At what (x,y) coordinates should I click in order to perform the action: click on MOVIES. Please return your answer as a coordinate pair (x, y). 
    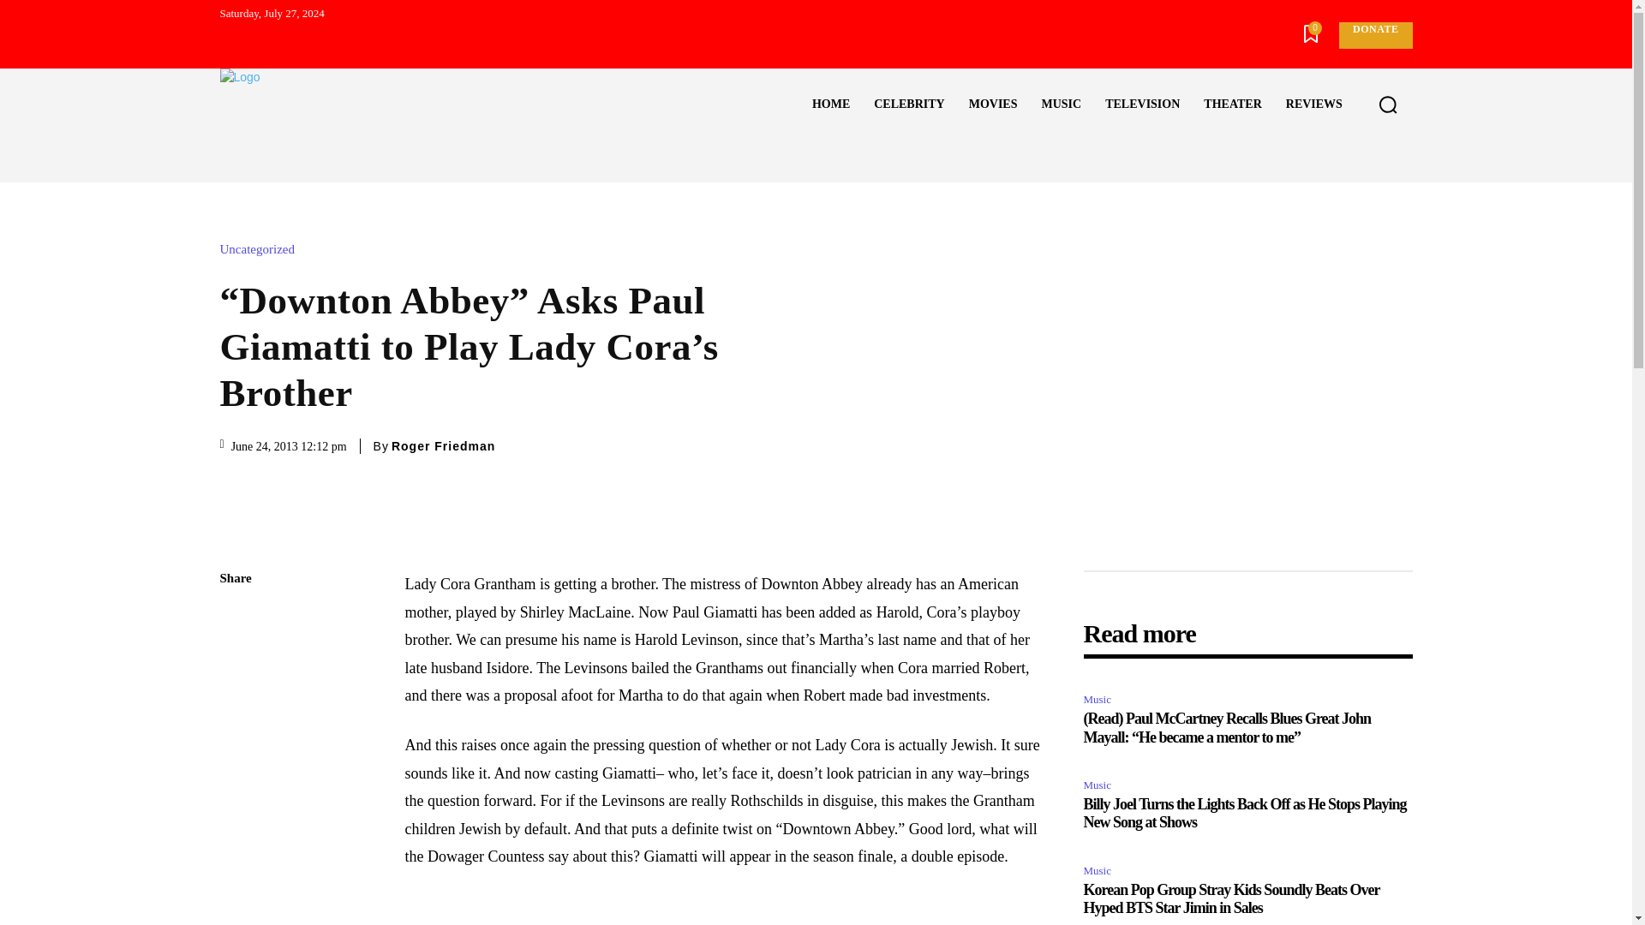
    Looking at the image, I should click on (993, 104).